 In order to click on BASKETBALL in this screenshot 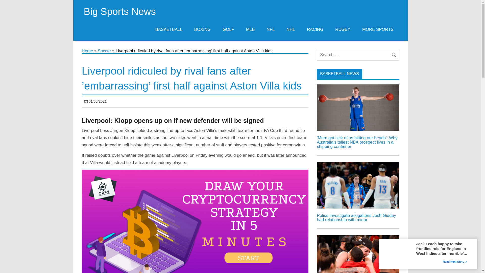, I will do `click(169, 29)`.